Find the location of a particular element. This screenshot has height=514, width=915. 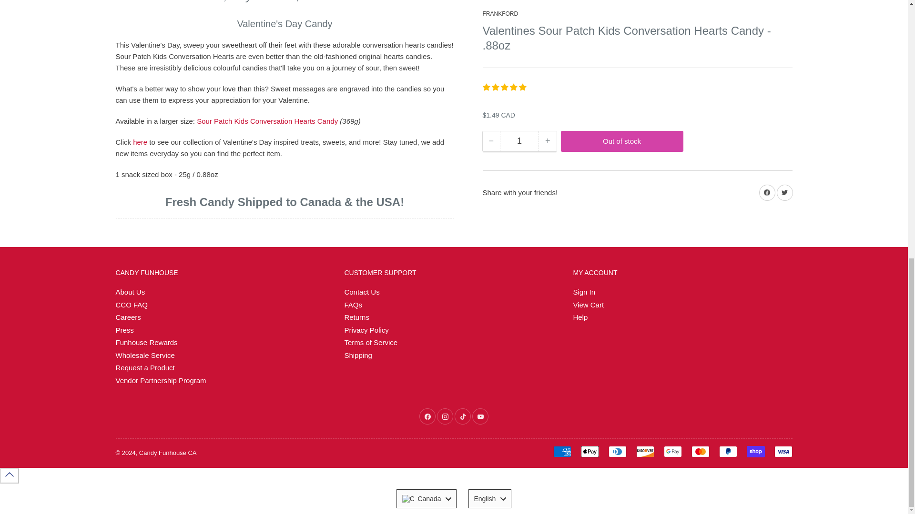

Diners Club is located at coordinates (617, 452).